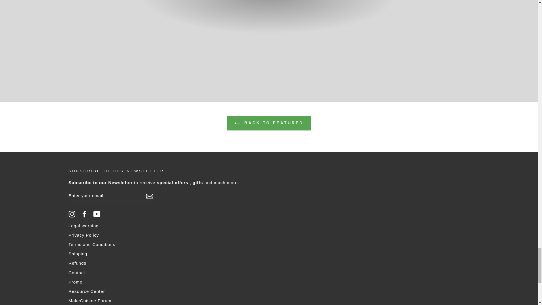 This screenshot has height=305, width=542. I want to click on Make Cuisine on YouTube, so click(97, 214).